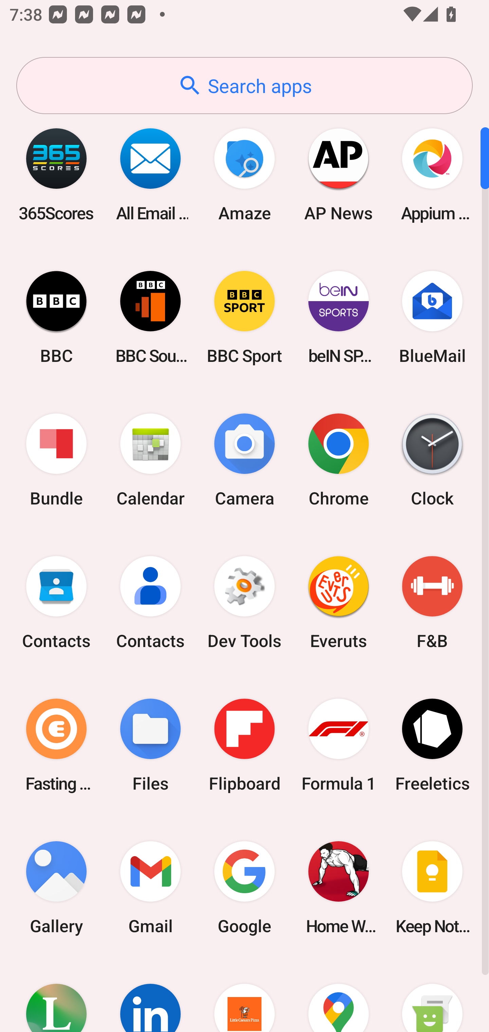 The image size is (489, 1032). What do you see at coordinates (432, 887) in the screenshot?
I see `Keep Notes` at bounding box center [432, 887].